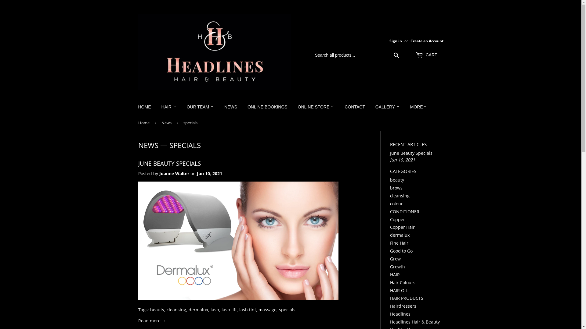 This screenshot has height=329, width=586. Describe the element at coordinates (145, 107) in the screenshot. I see `HOME` at that location.